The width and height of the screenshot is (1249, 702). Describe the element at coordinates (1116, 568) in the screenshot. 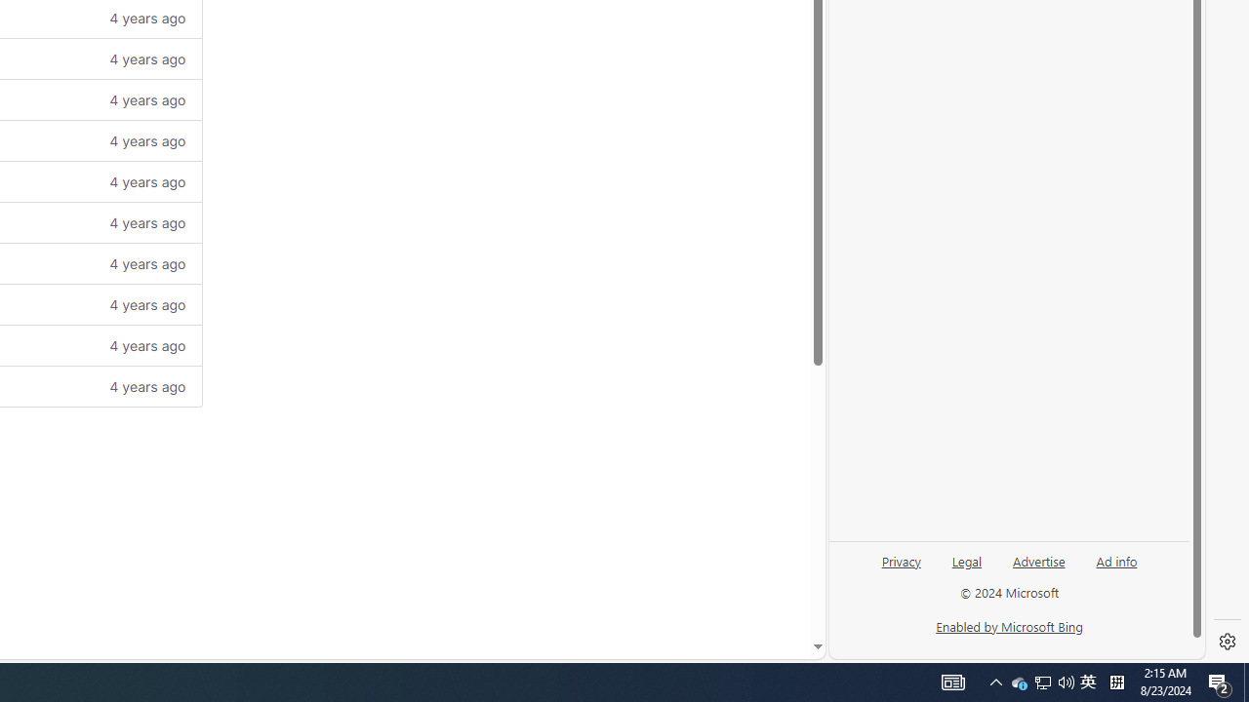

I see `Ad info` at that location.